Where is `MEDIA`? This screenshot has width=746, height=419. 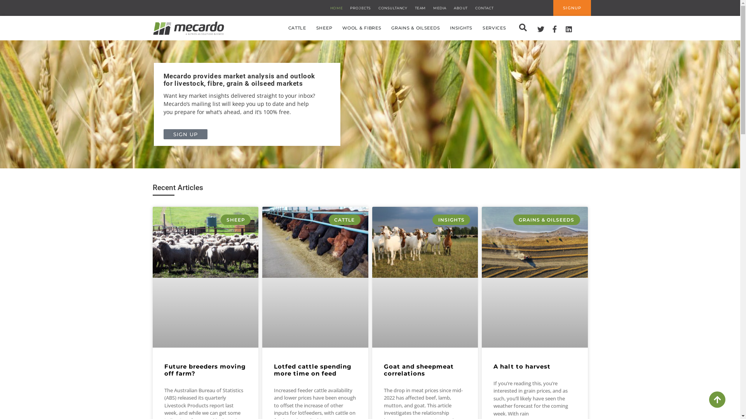 MEDIA is located at coordinates (440, 8).